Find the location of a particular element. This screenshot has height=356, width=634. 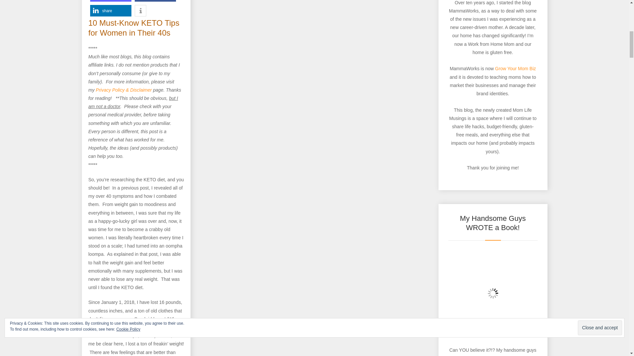

More information is located at coordinates (140, 10).